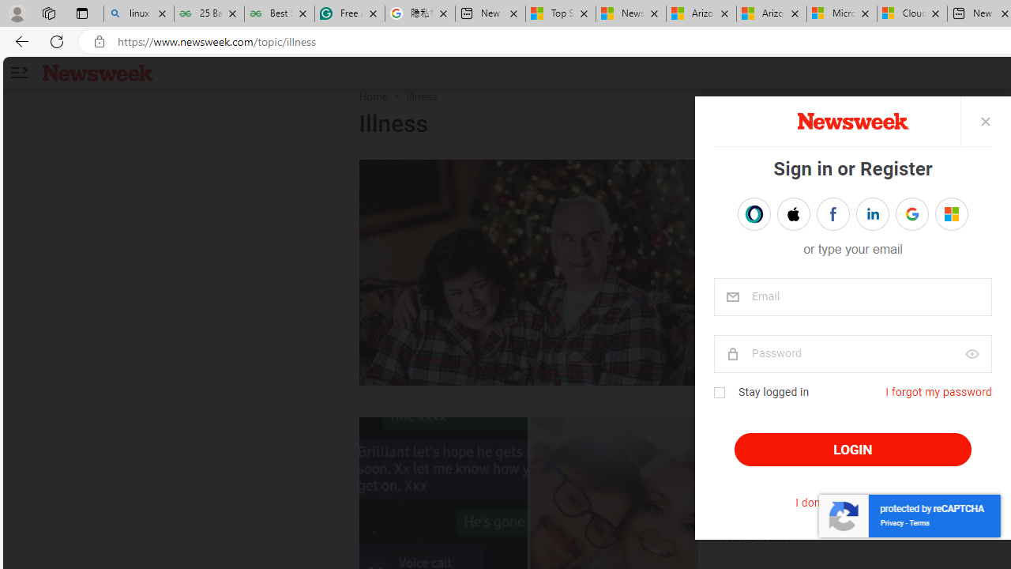 The image size is (1011, 569). I want to click on Cloud Computing Services | Microsoft Azure, so click(912, 14).